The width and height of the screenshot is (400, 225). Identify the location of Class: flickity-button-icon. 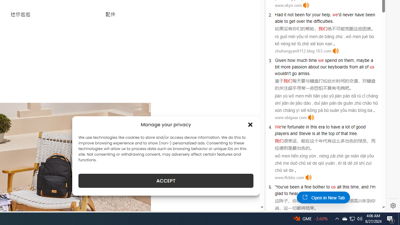
(137, 175).